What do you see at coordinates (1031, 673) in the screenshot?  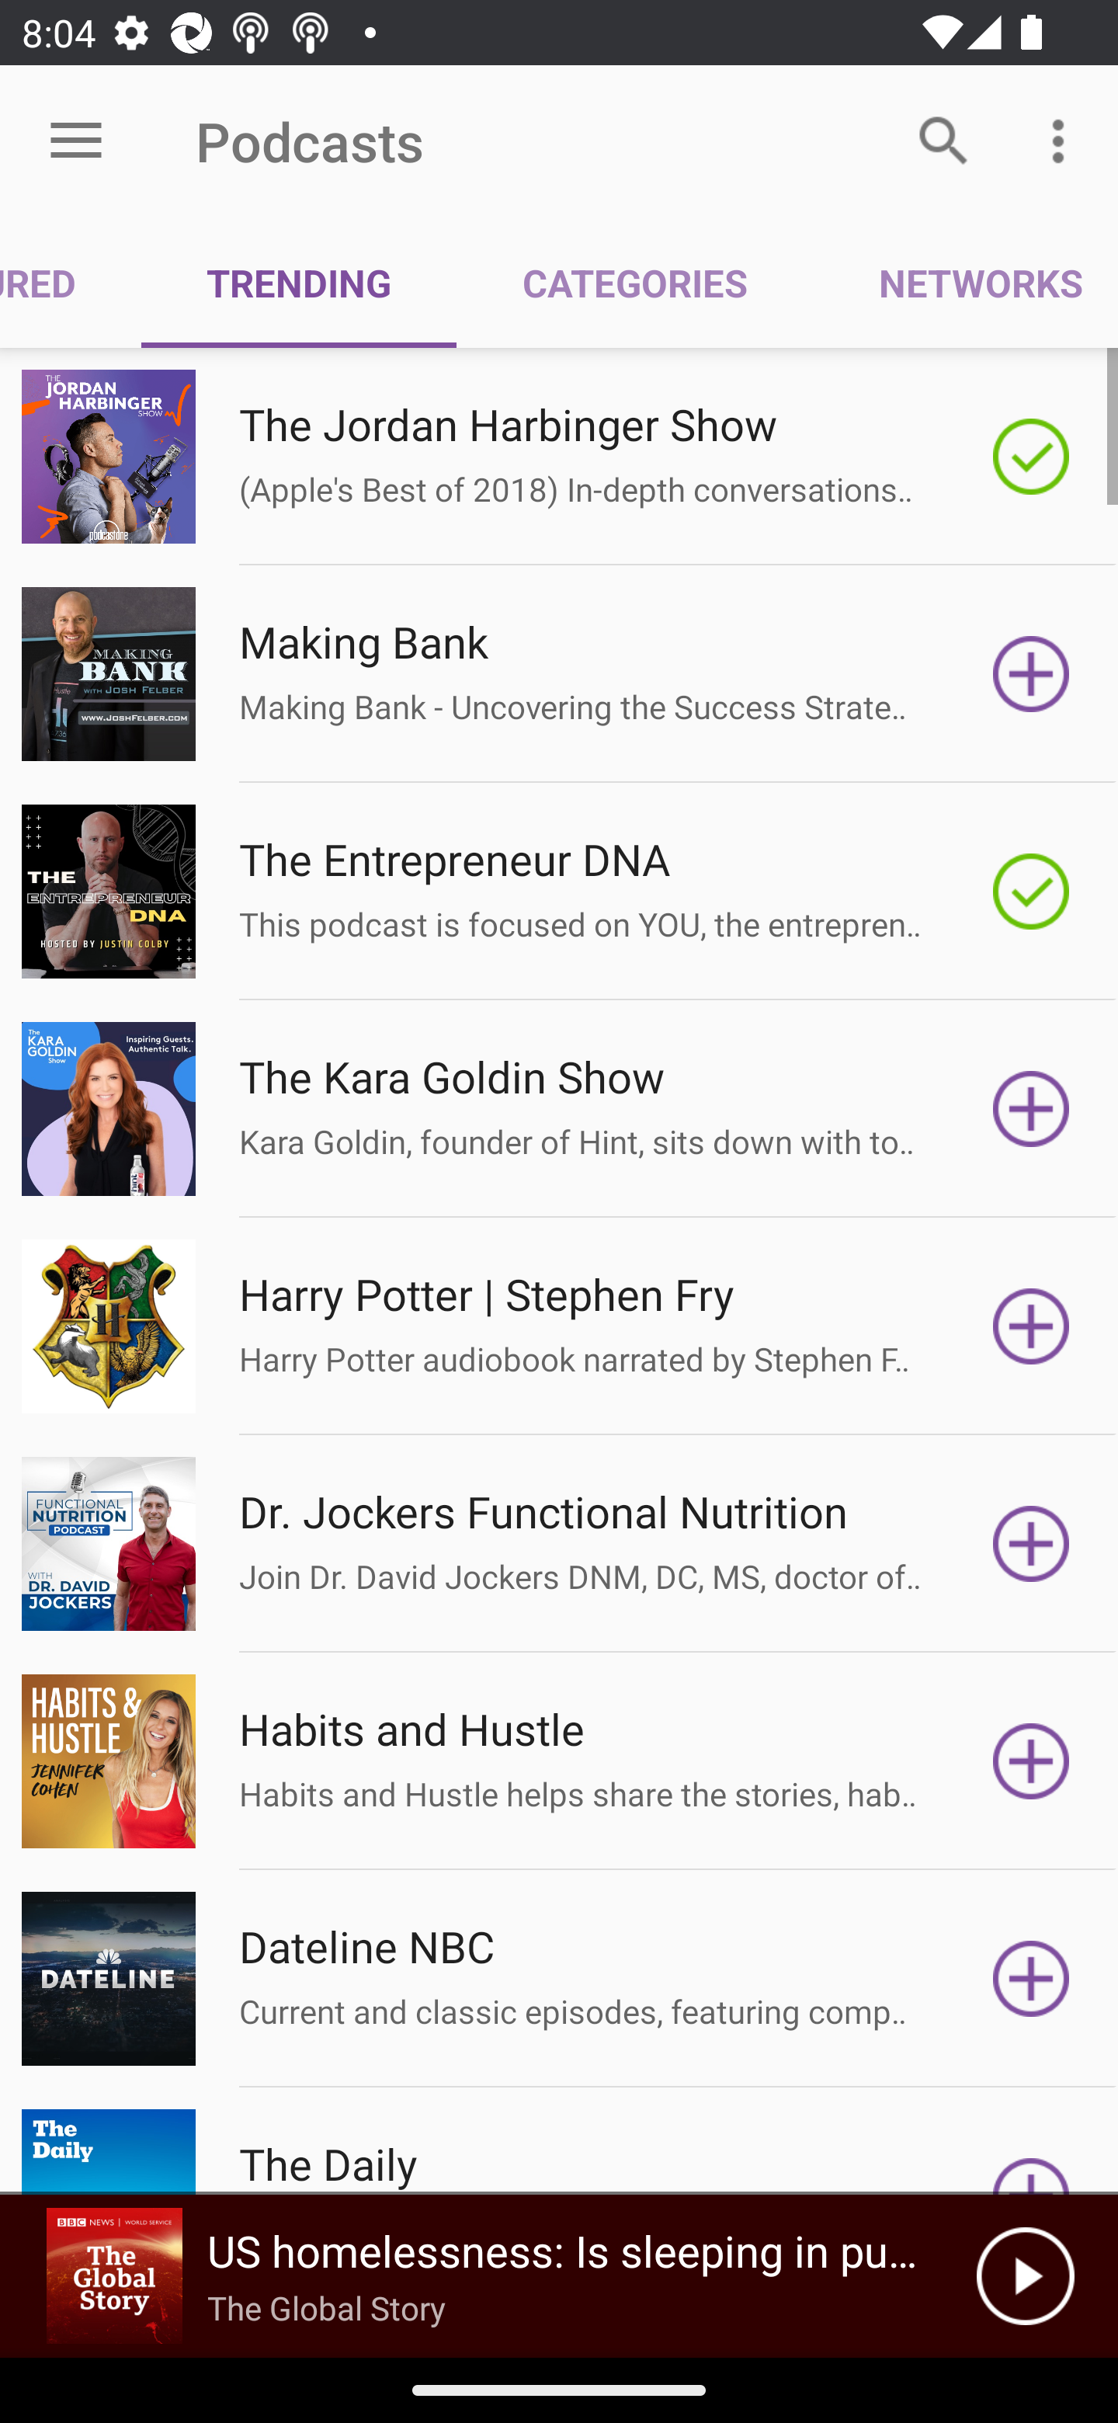 I see `Subscribe` at bounding box center [1031, 673].